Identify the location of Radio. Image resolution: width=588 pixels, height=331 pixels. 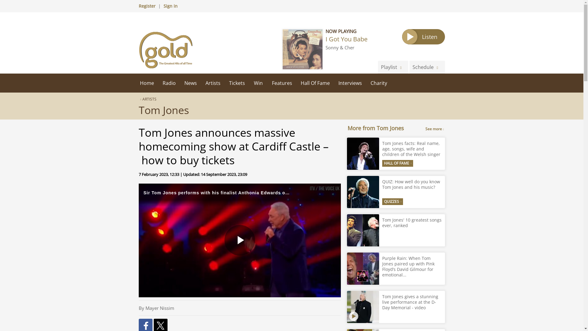
(169, 83).